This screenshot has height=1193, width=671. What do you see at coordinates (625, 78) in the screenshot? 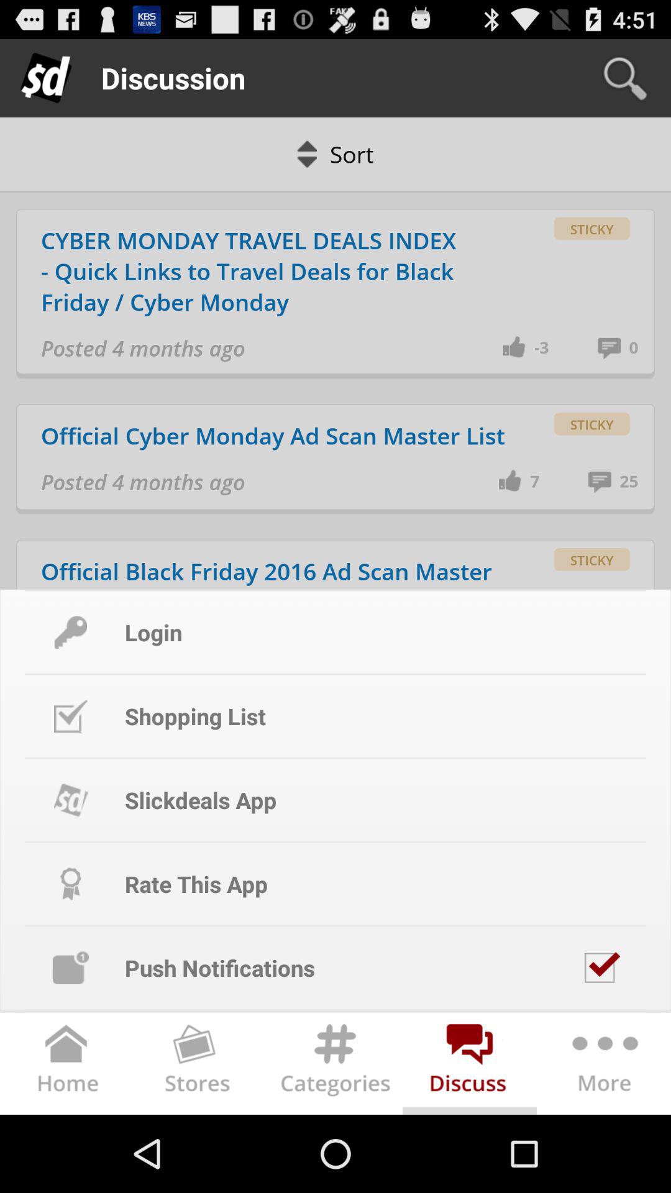
I see `click search icon` at bounding box center [625, 78].